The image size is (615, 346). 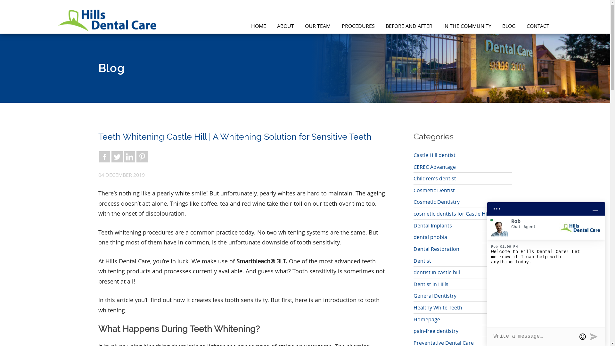 What do you see at coordinates (358, 27) in the screenshot?
I see `PROCEDURES` at bounding box center [358, 27].